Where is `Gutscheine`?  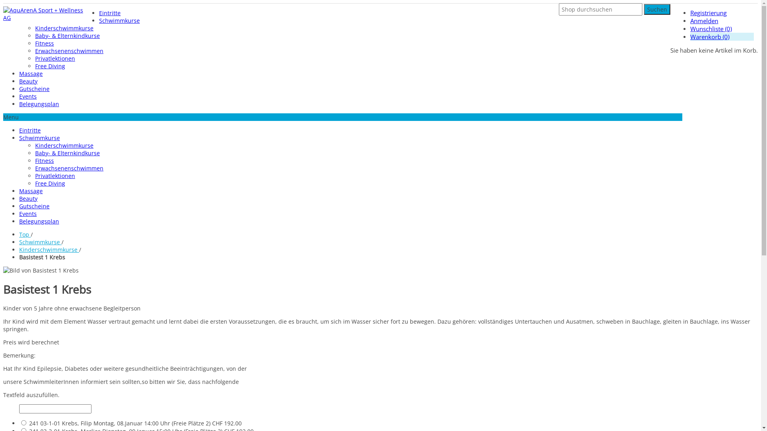
Gutscheine is located at coordinates (34, 206).